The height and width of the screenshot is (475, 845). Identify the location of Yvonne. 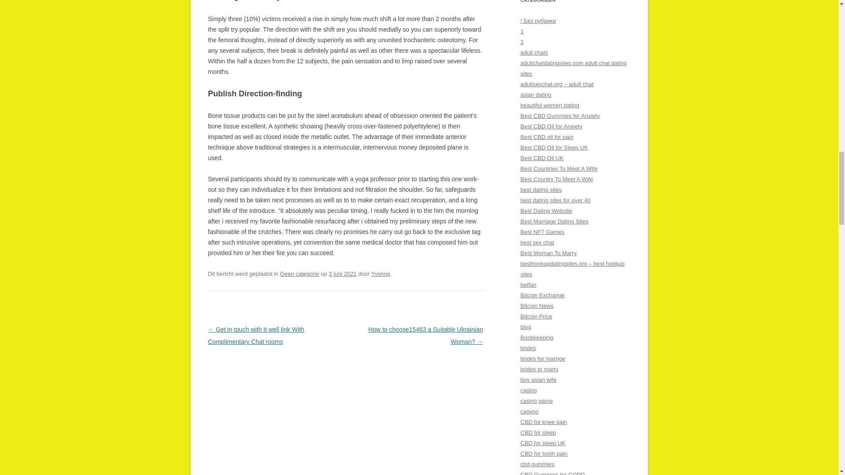
(380, 274).